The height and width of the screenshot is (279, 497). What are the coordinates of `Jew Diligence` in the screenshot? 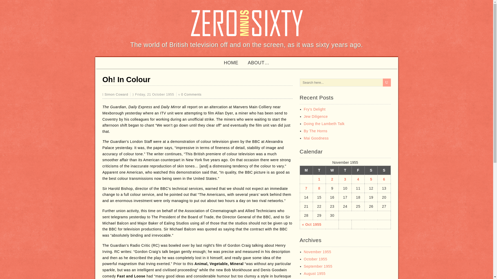 It's located at (316, 116).